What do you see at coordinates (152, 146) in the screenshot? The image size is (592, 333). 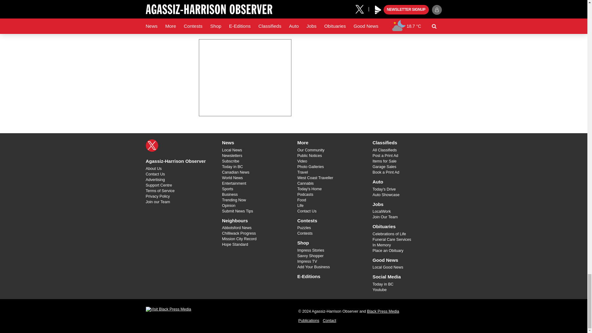 I see `X` at bounding box center [152, 146].